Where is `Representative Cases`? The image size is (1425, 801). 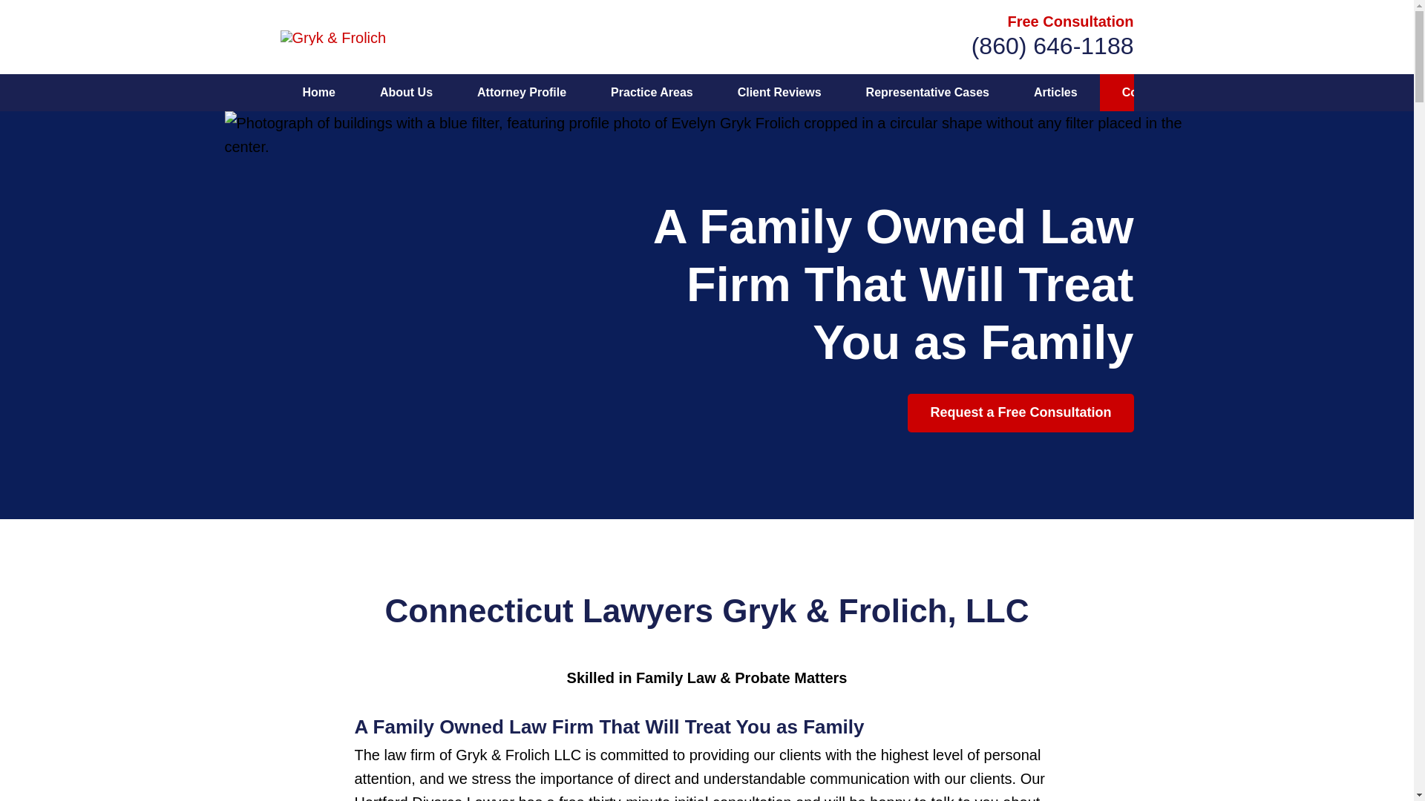
Representative Cases is located at coordinates (928, 93).